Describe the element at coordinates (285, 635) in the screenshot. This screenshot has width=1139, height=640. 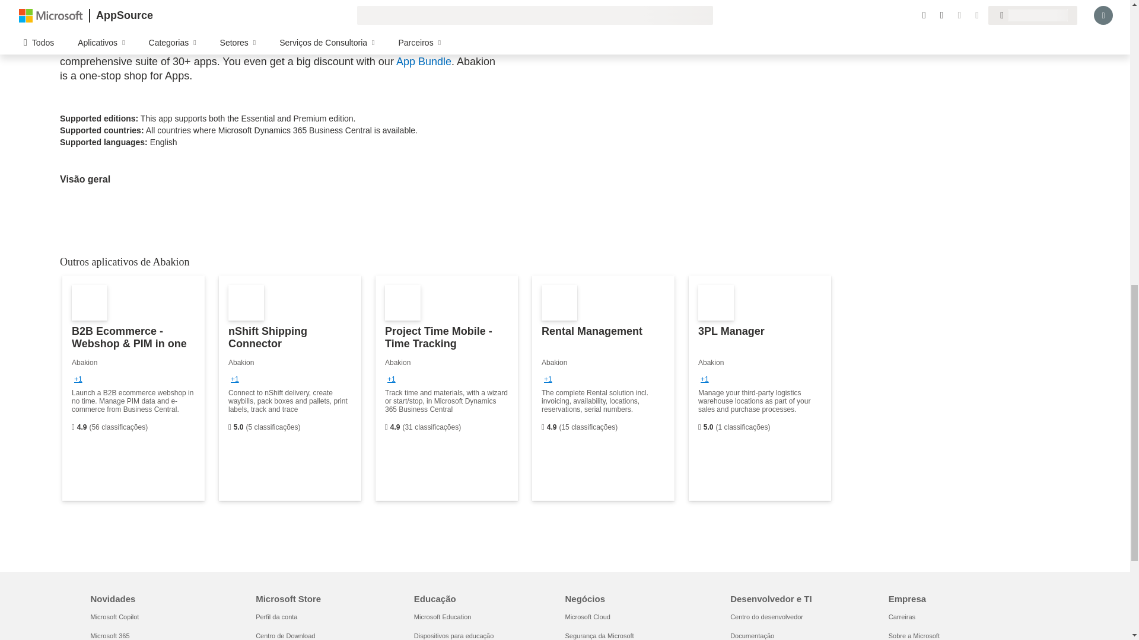
I see `Centro de Download` at that location.